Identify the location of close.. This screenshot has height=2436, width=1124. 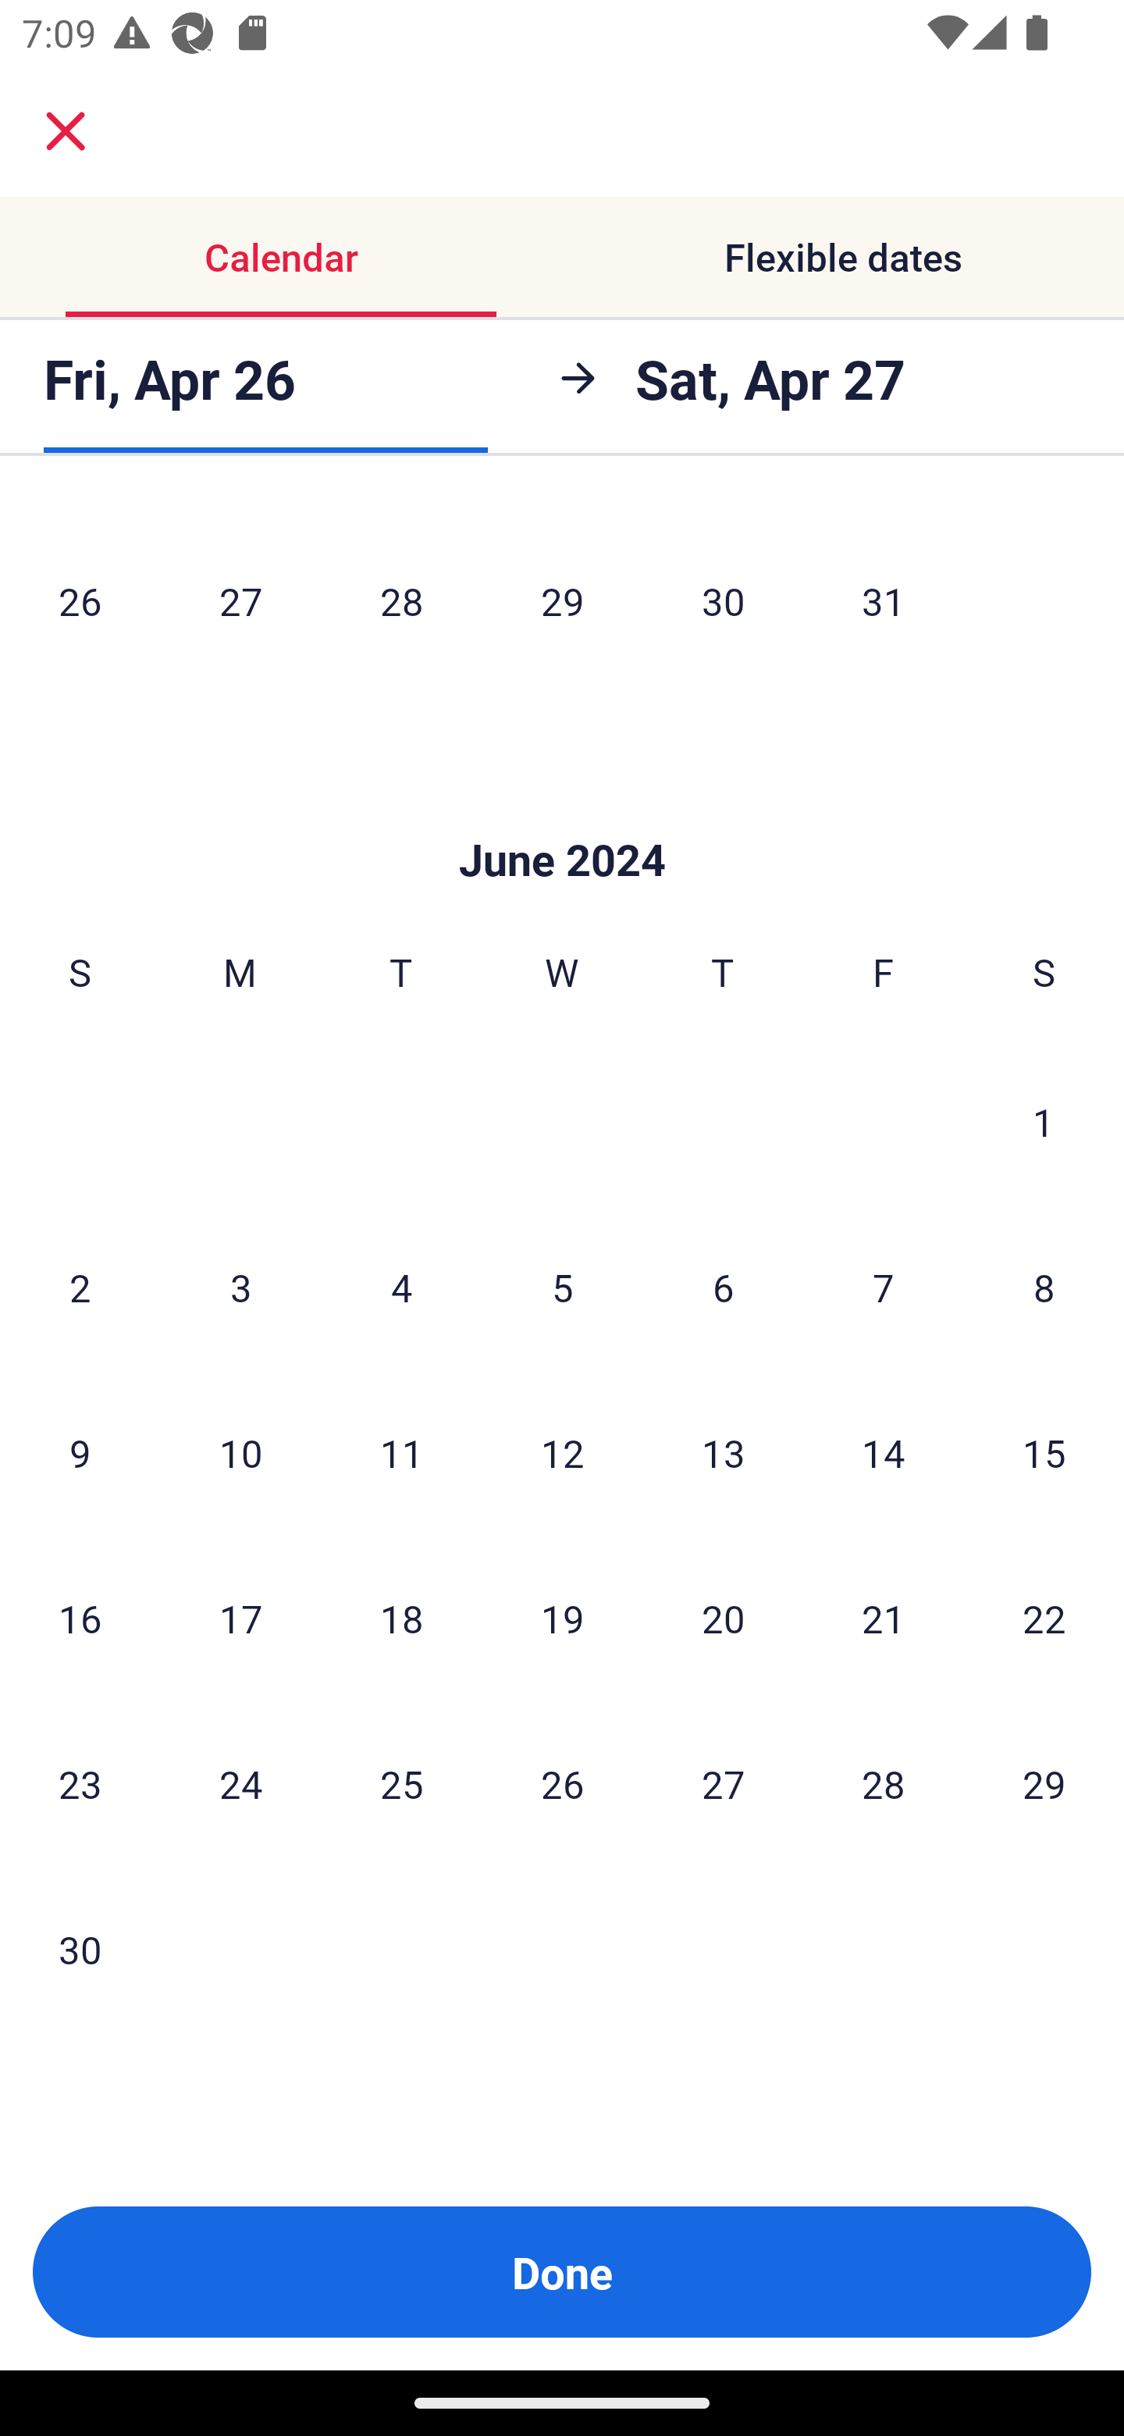
(66, 131).